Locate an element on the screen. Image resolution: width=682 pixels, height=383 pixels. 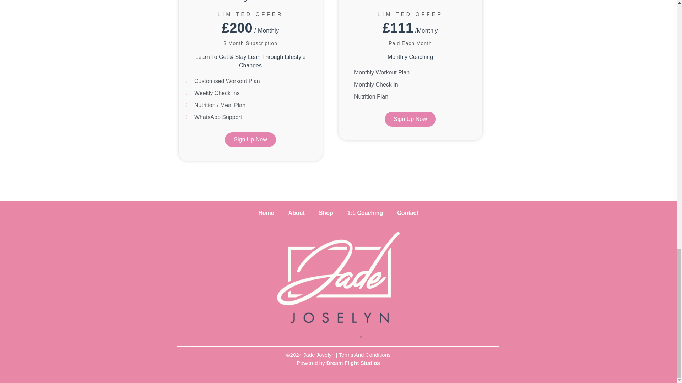
Contact is located at coordinates (408, 213).